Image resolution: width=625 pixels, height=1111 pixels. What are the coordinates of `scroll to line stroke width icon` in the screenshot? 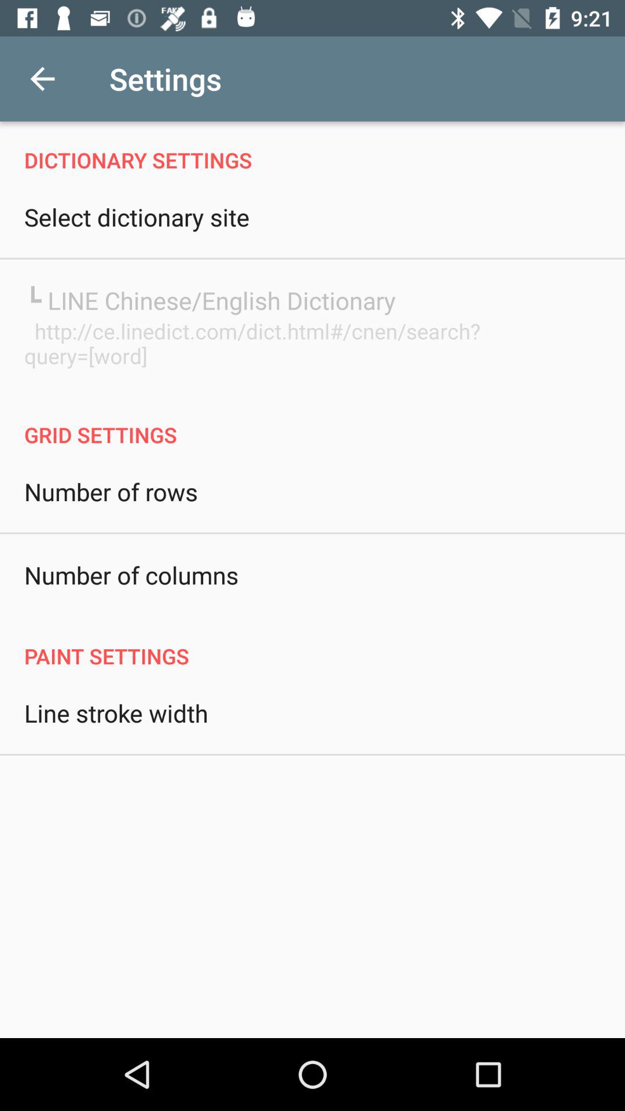 It's located at (116, 713).